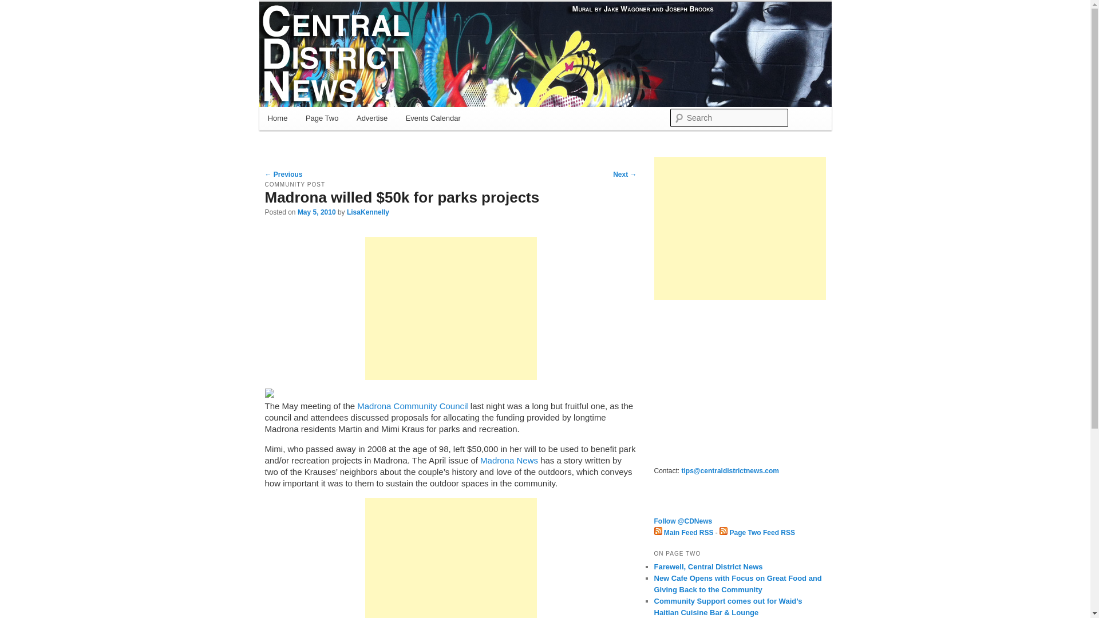 This screenshot has height=618, width=1099. What do you see at coordinates (18, 6) in the screenshot?
I see `Search` at bounding box center [18, 6].